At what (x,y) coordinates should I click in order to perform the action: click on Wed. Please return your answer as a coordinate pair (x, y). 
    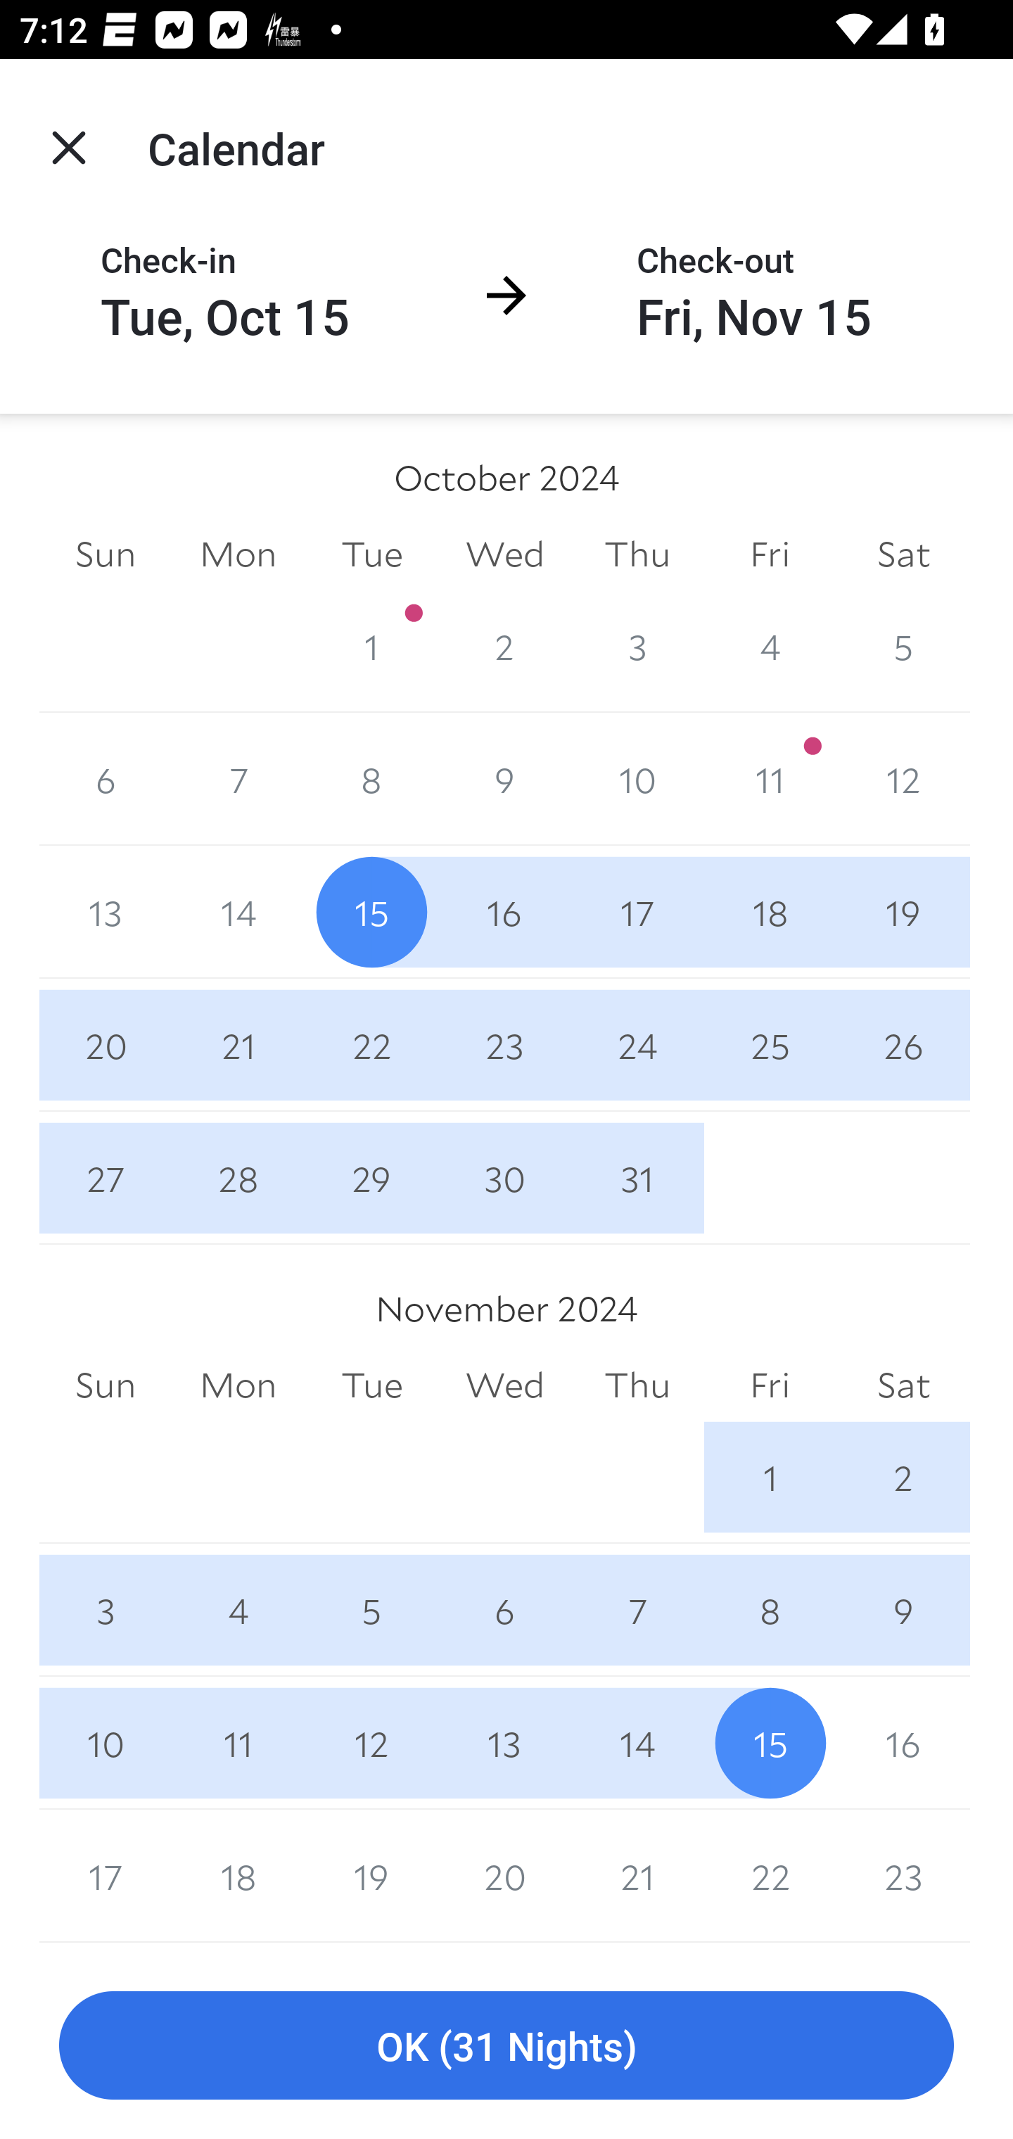
    Looking at the image, I should click on (505, 1386).